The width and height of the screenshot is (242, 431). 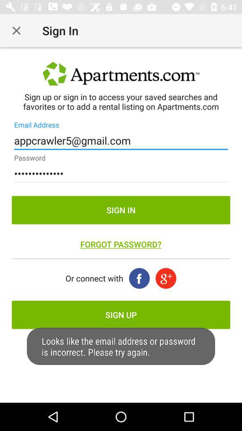 What do you see at coordinates (16, 31) in the screenshot?
I see `close` at bounding box center [16, 31].